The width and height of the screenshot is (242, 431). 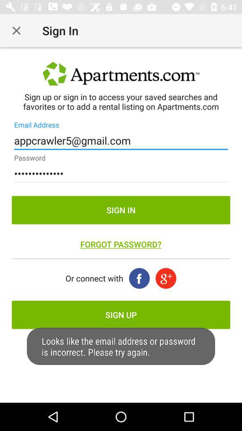 What do you see at coordinates (16, 31) in the screenshot?
I see `close` at bounding box center [16, 31].